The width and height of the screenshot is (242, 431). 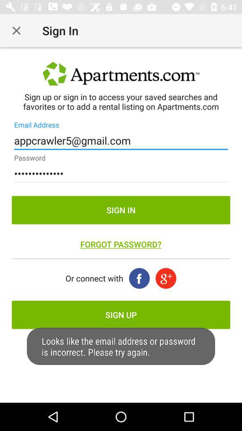 What do you see at coordinates (16, 31) in the screenshot?
I see `close` at bounding box center [16, 31].